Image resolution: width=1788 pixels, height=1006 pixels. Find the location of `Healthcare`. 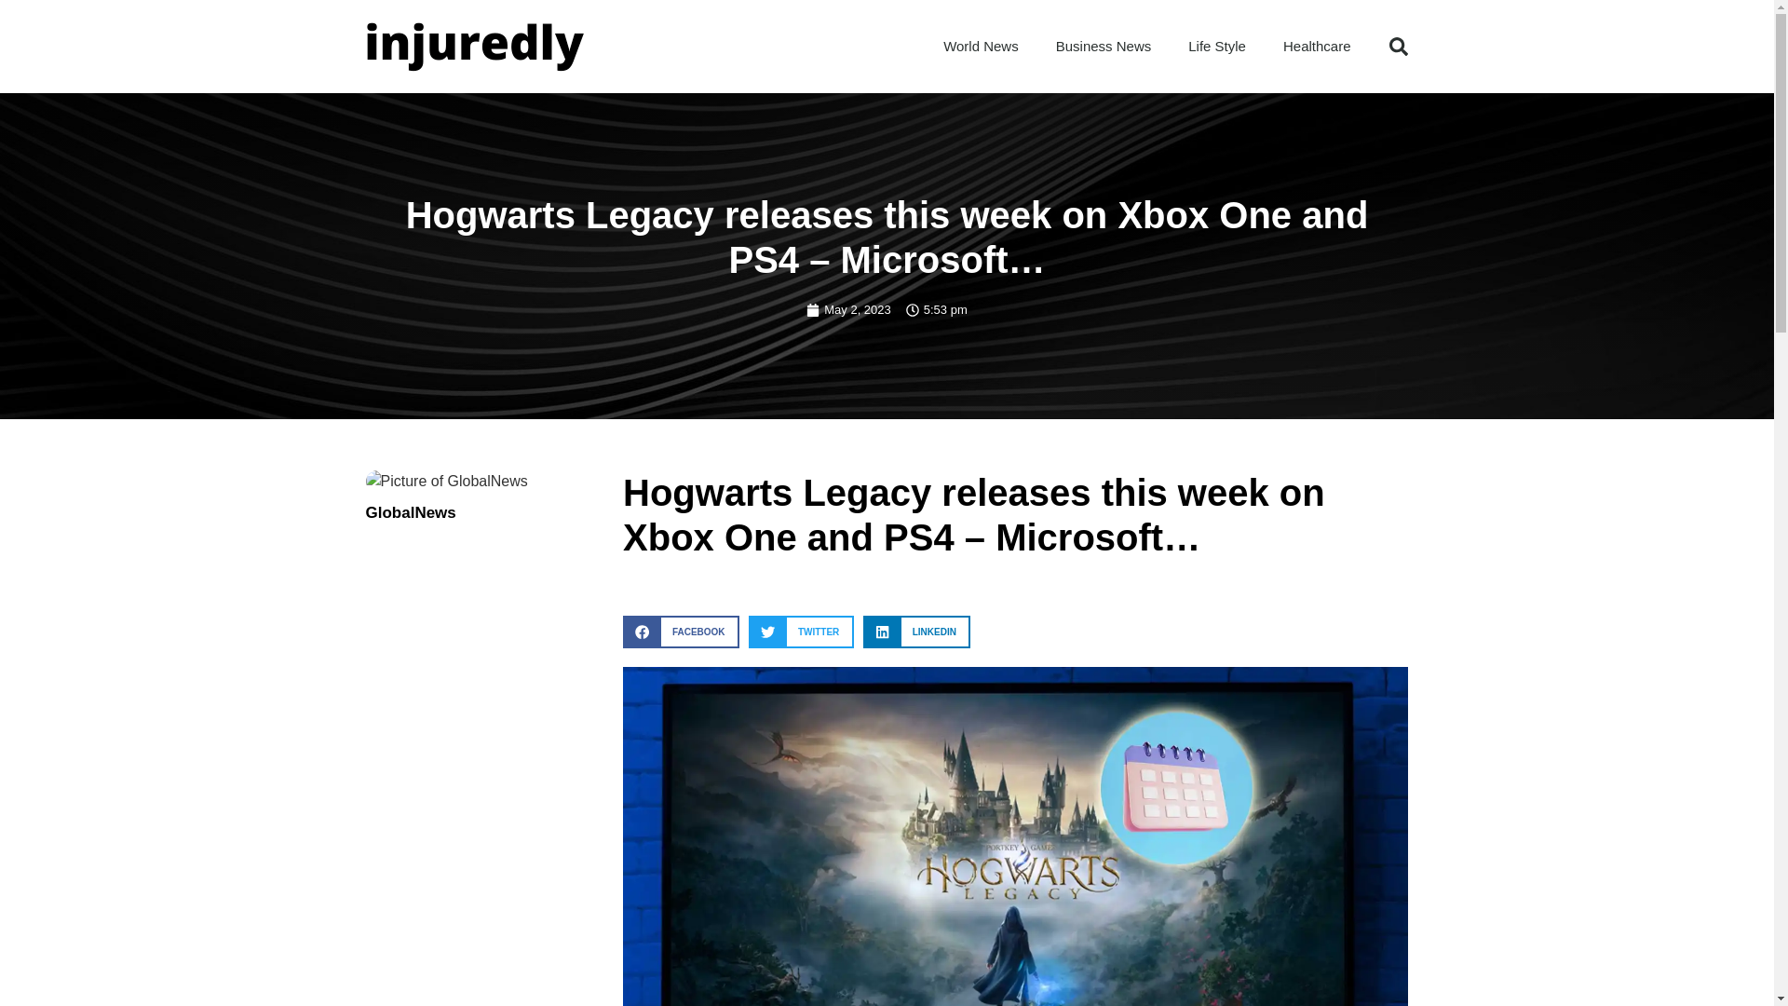

Healthcare is located at coordinates (1317, 47).